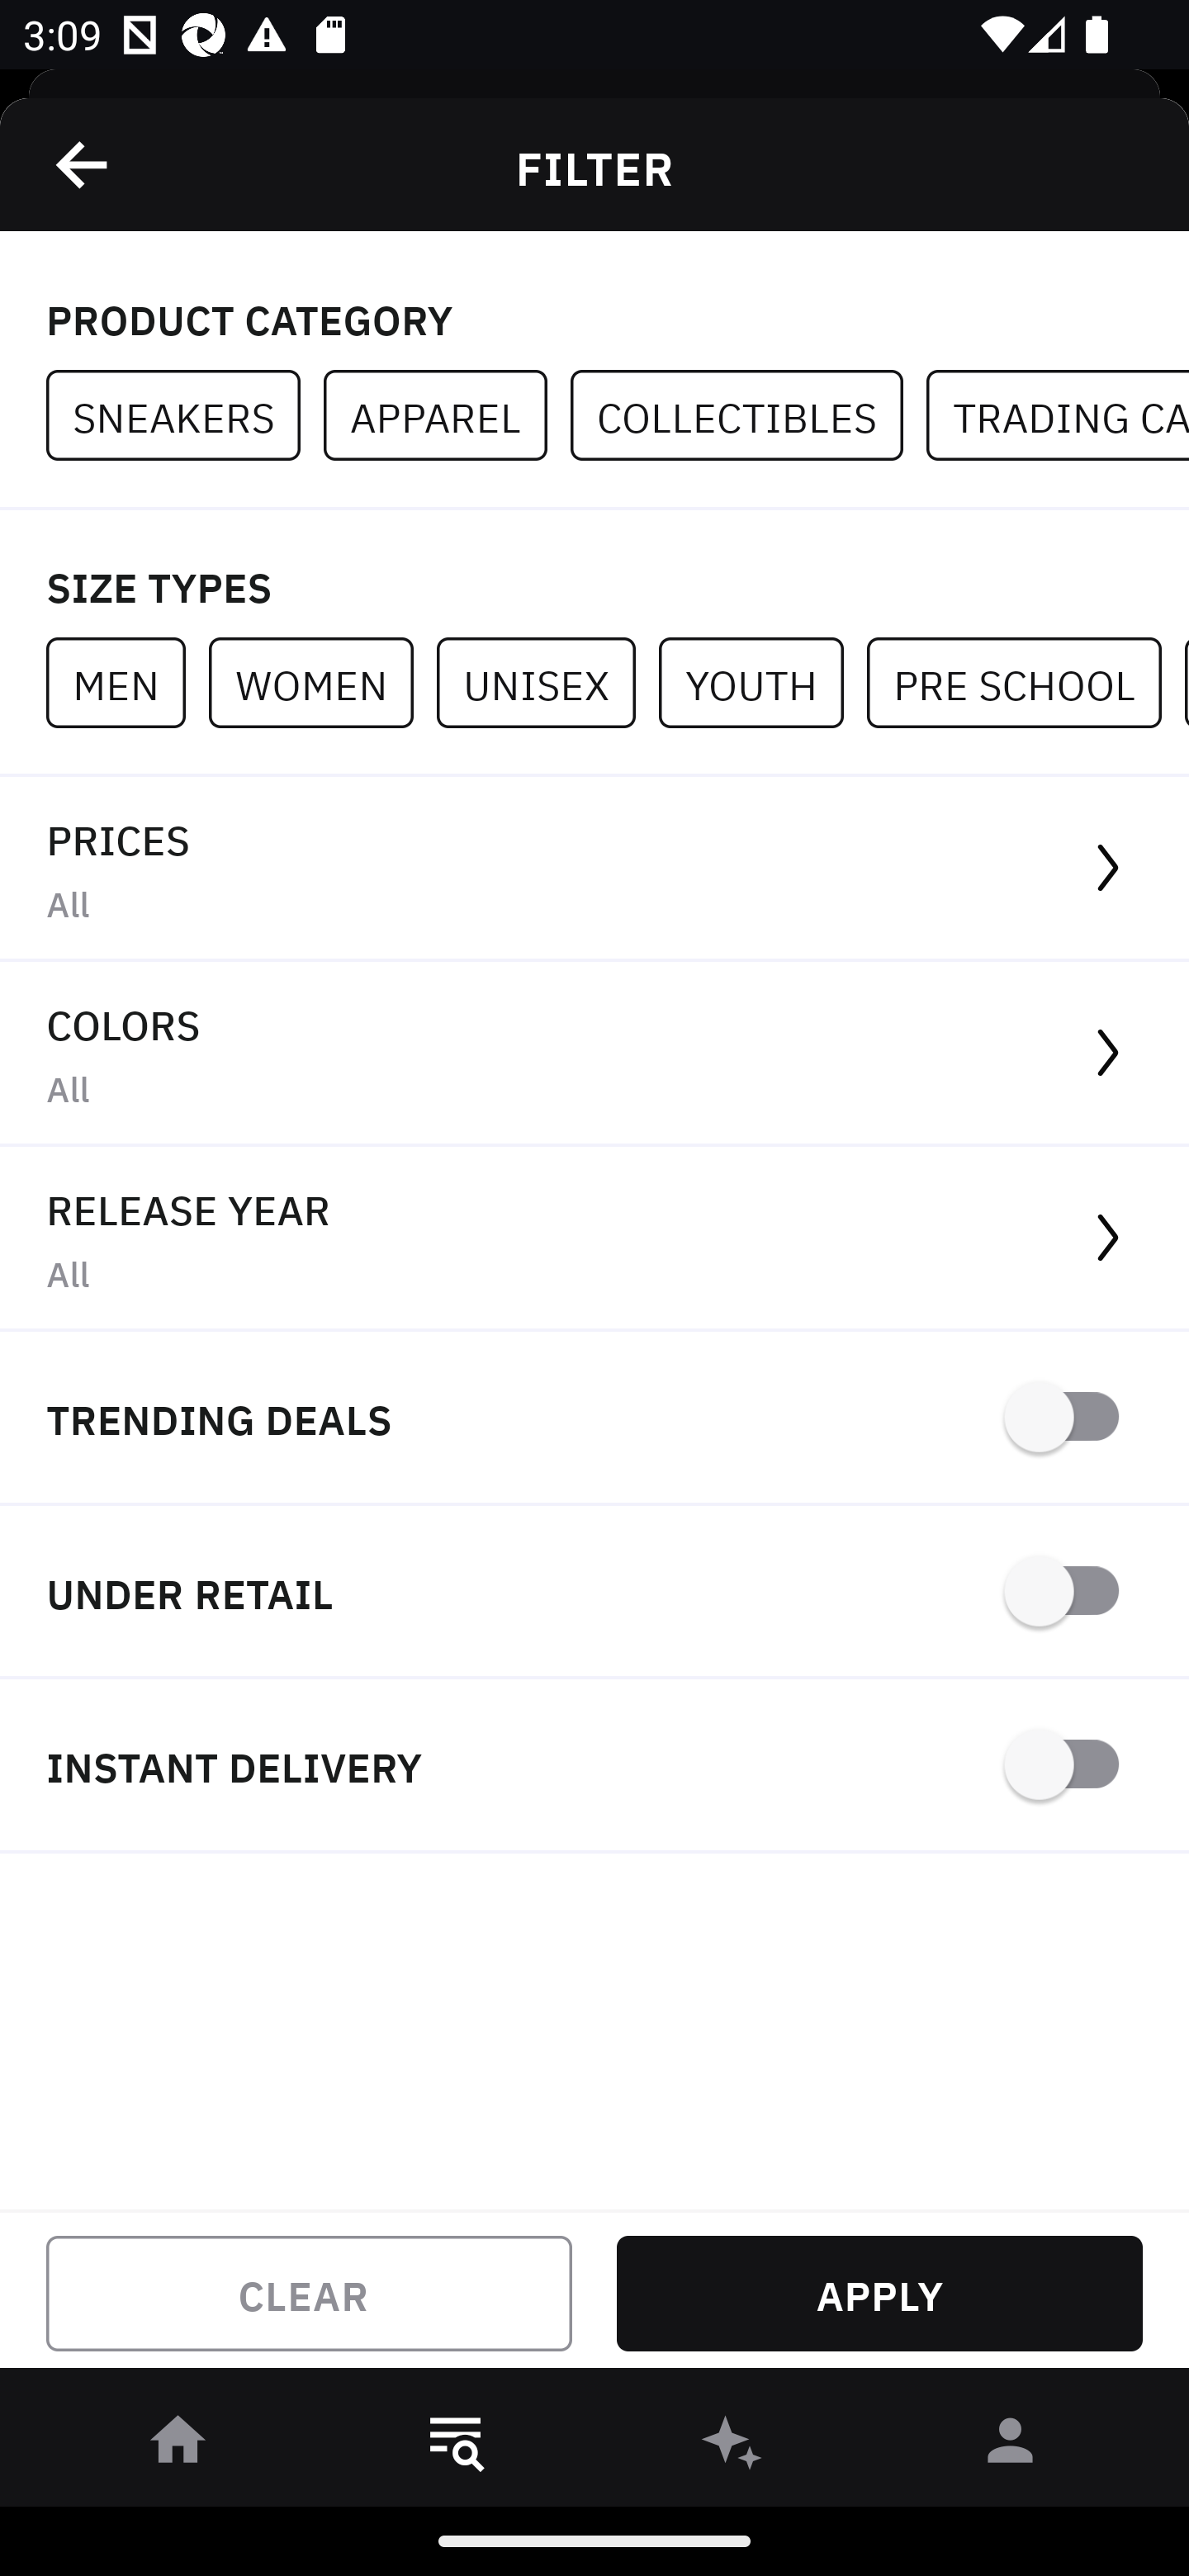 The height and width of the screenshot is (2576, 1189). What do you see at coordinates (185, 416) in the screenshot?
I see `SNEAKERS` at bounding box center [185, 416].